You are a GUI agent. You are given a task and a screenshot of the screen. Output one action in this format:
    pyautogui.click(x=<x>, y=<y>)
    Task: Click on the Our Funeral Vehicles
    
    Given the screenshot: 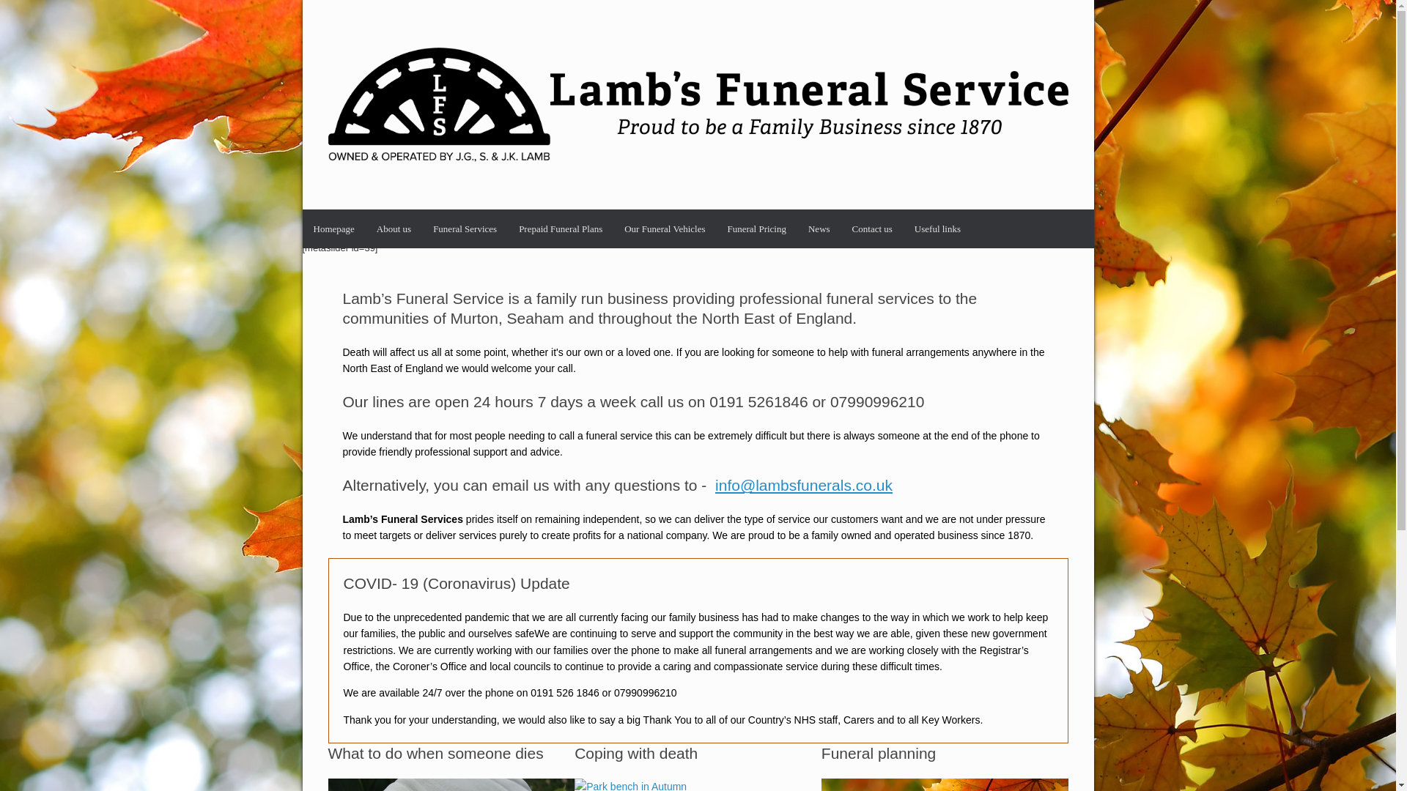 What is the action you would take?
    pyautogui.click(x=665, y=229)
    